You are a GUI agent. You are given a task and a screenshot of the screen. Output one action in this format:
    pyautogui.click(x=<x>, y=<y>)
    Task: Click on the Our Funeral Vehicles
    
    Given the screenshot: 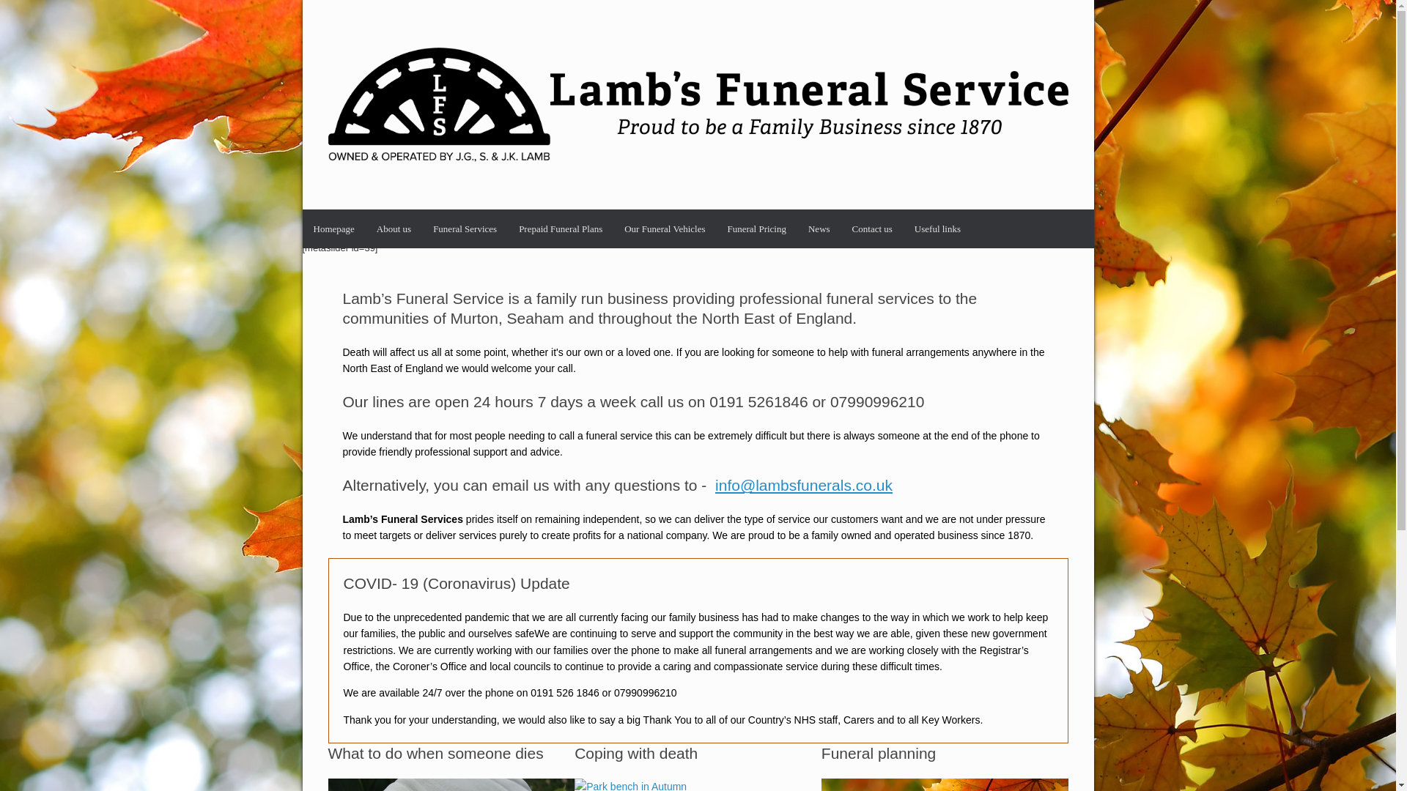 What is the action you would take?
    pyautogui.click(x=665, y=229)
    